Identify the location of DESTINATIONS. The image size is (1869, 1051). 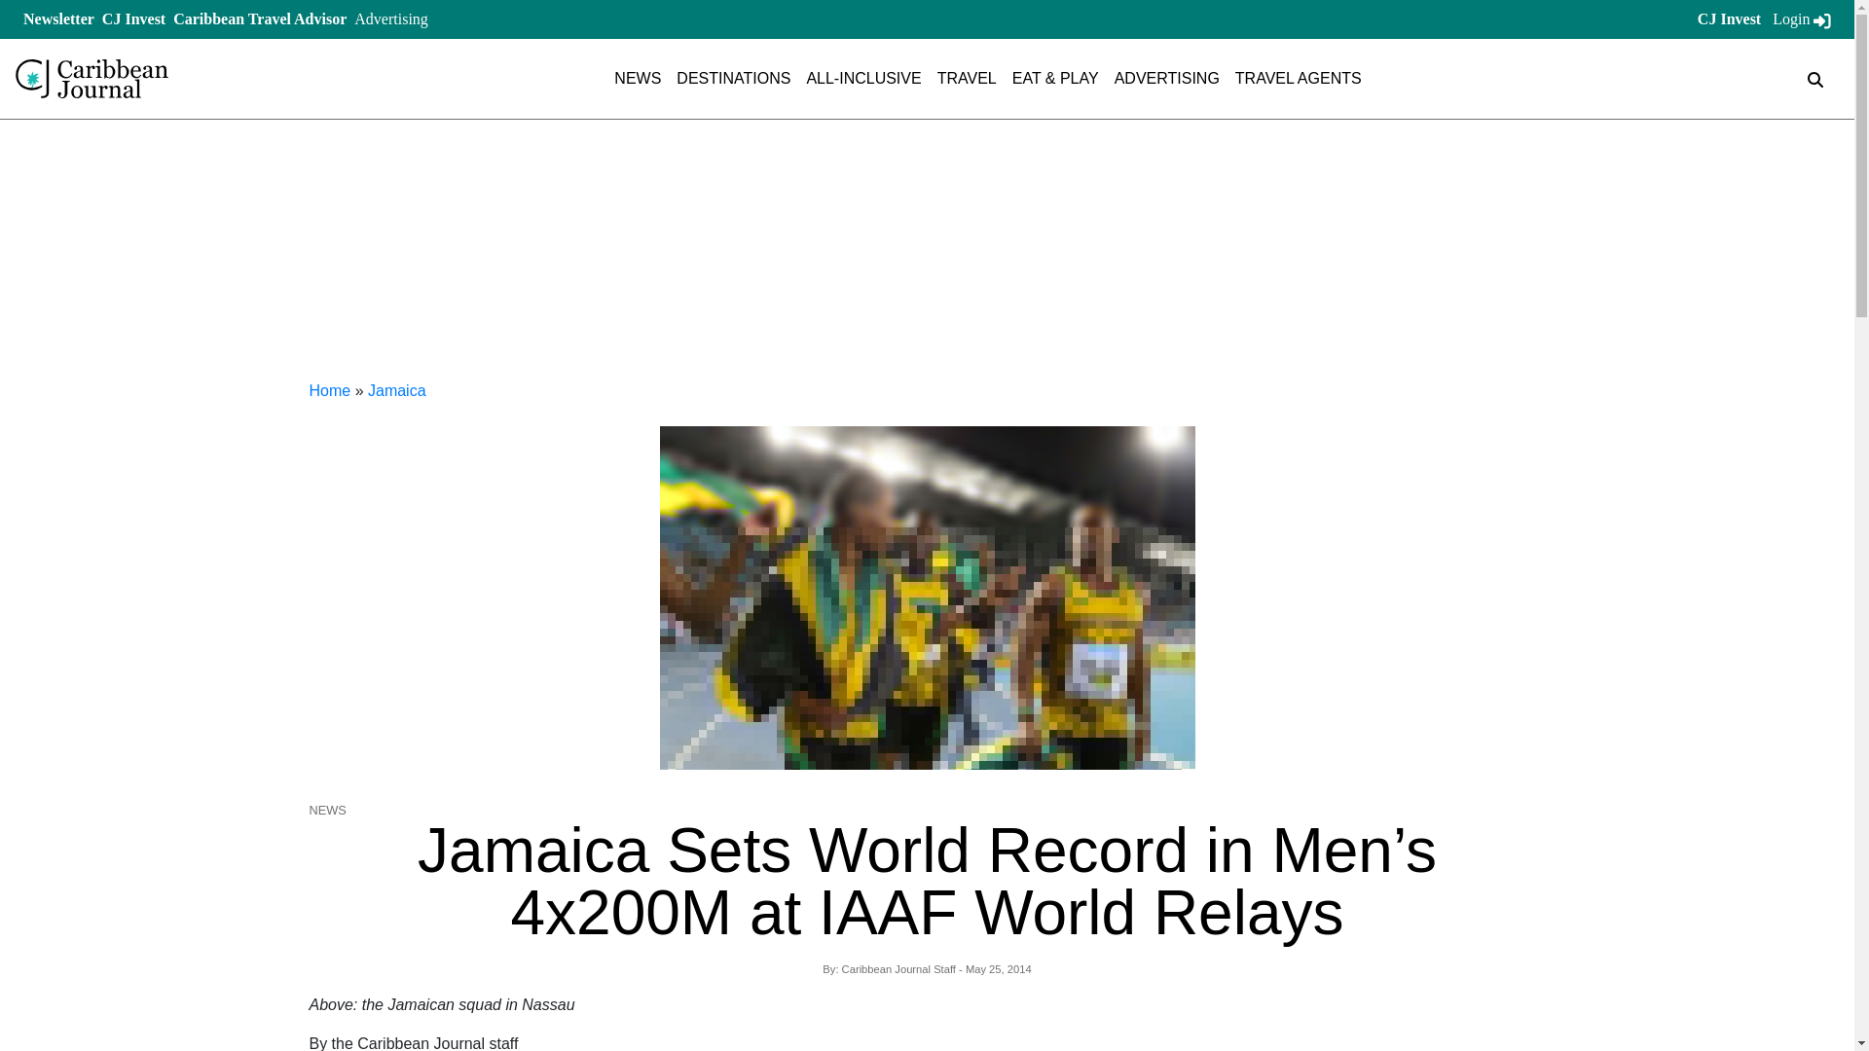
(734, 78).